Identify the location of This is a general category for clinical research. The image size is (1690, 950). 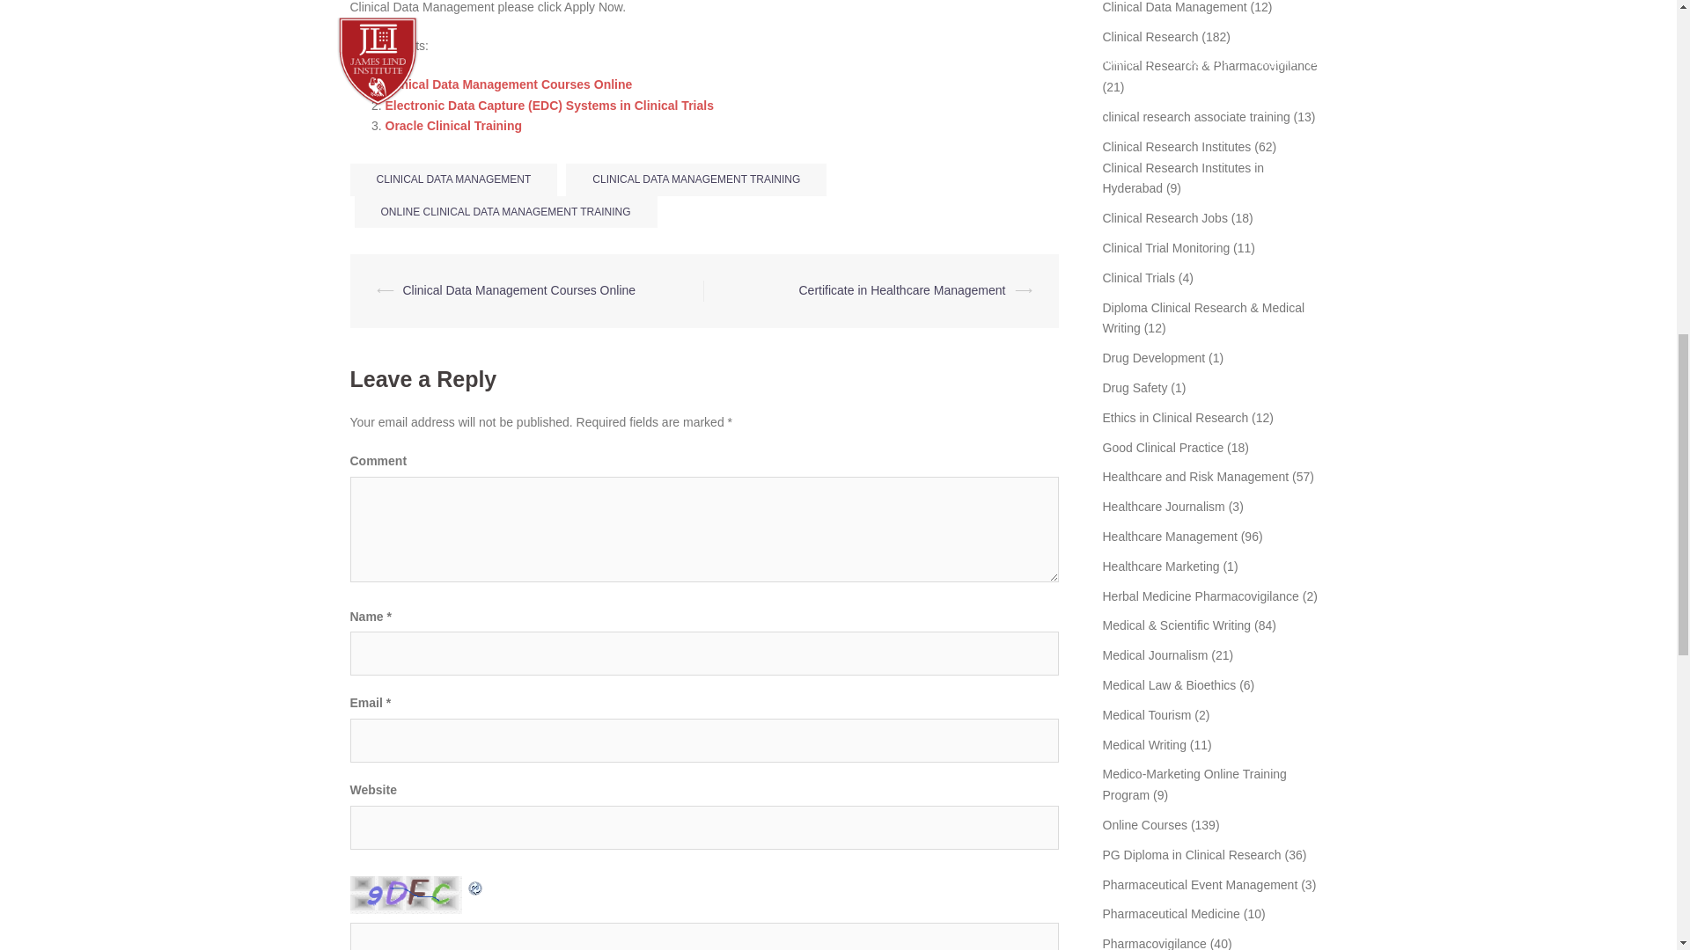
(1150, 36).